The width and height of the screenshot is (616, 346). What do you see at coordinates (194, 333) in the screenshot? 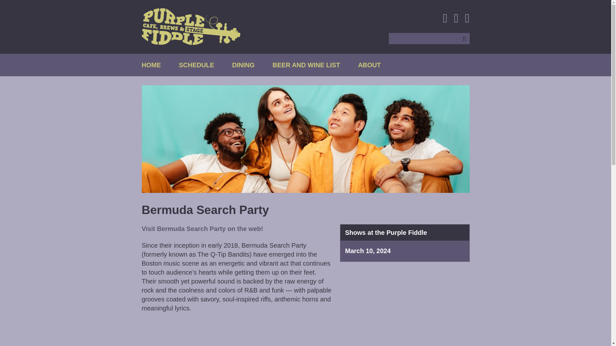
I see `YouTube video player` at bounding box center [194, 333].